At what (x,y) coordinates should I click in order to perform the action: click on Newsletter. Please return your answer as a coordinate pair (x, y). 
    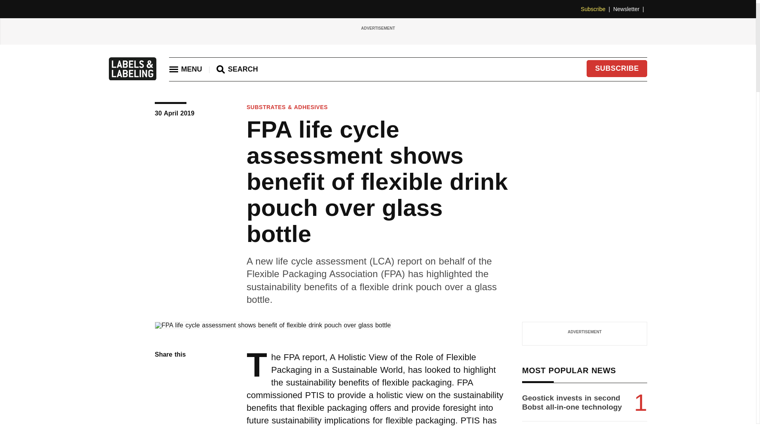
    Looking at the image, I should click on (630, 9).